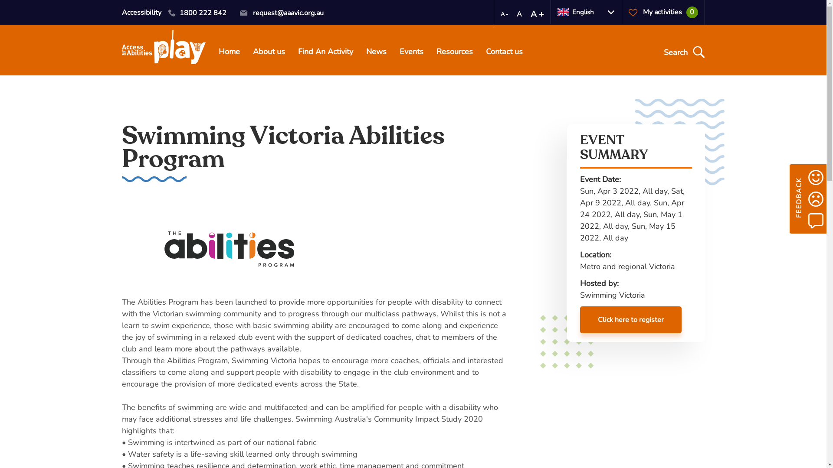 This screenshot has height=468, width=833. What do you see at coordinates (141, 13) in the screenshot?
I see `Accessibility` at bounding box center [141, 13].